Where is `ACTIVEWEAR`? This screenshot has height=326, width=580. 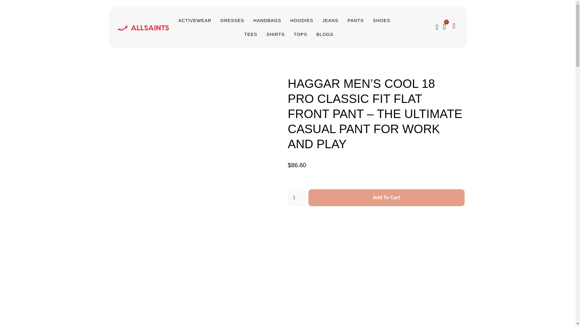
ACTIVEWEAR is located at coordinates (195, 21).